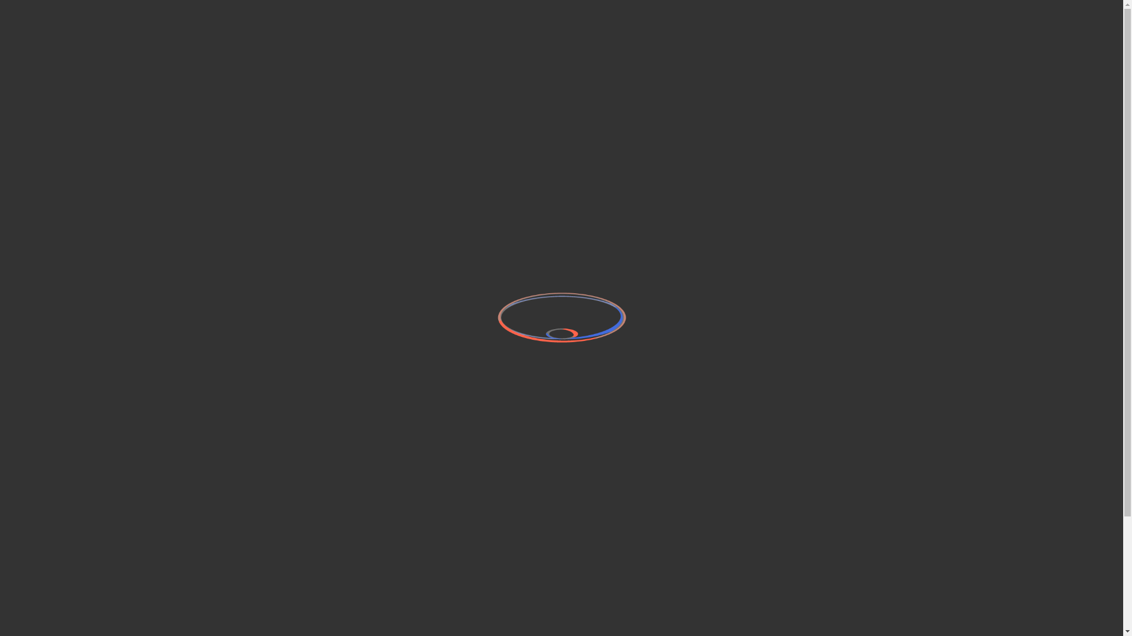 This screenshot has width=1132, height=636. Describe the element at coordinates (759, 34) in the screenshot. I see `ABOUT` at that location.